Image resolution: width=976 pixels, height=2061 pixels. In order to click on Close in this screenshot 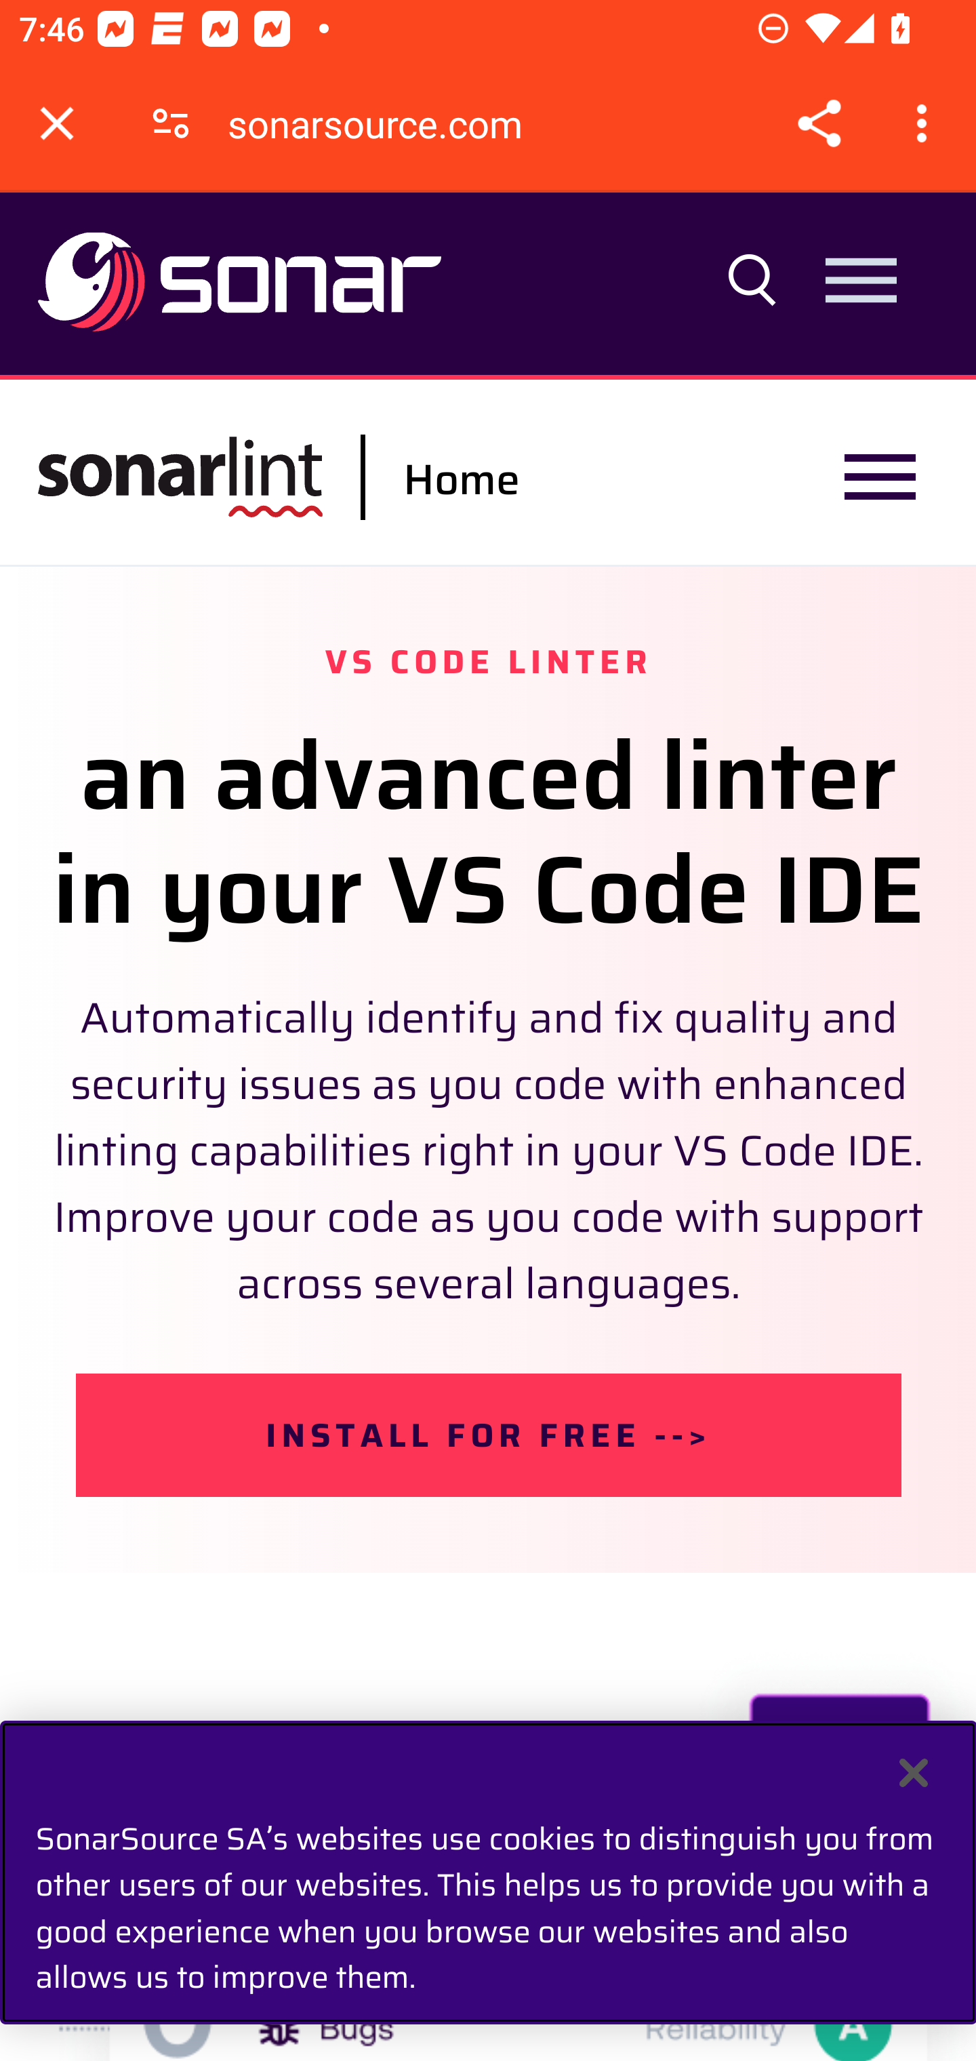, I will do `click(914, 1774)`.